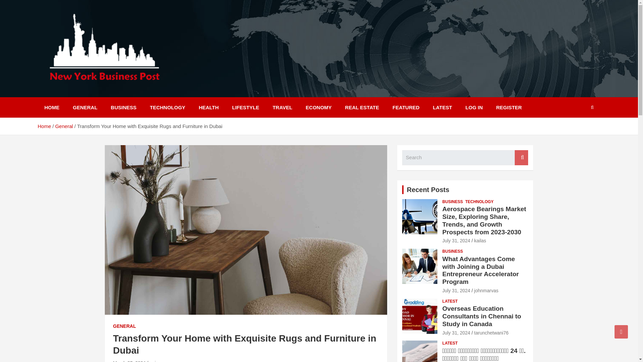 This screenshot has height=362, width=643. I want to click on kailas, so click(480, 240).